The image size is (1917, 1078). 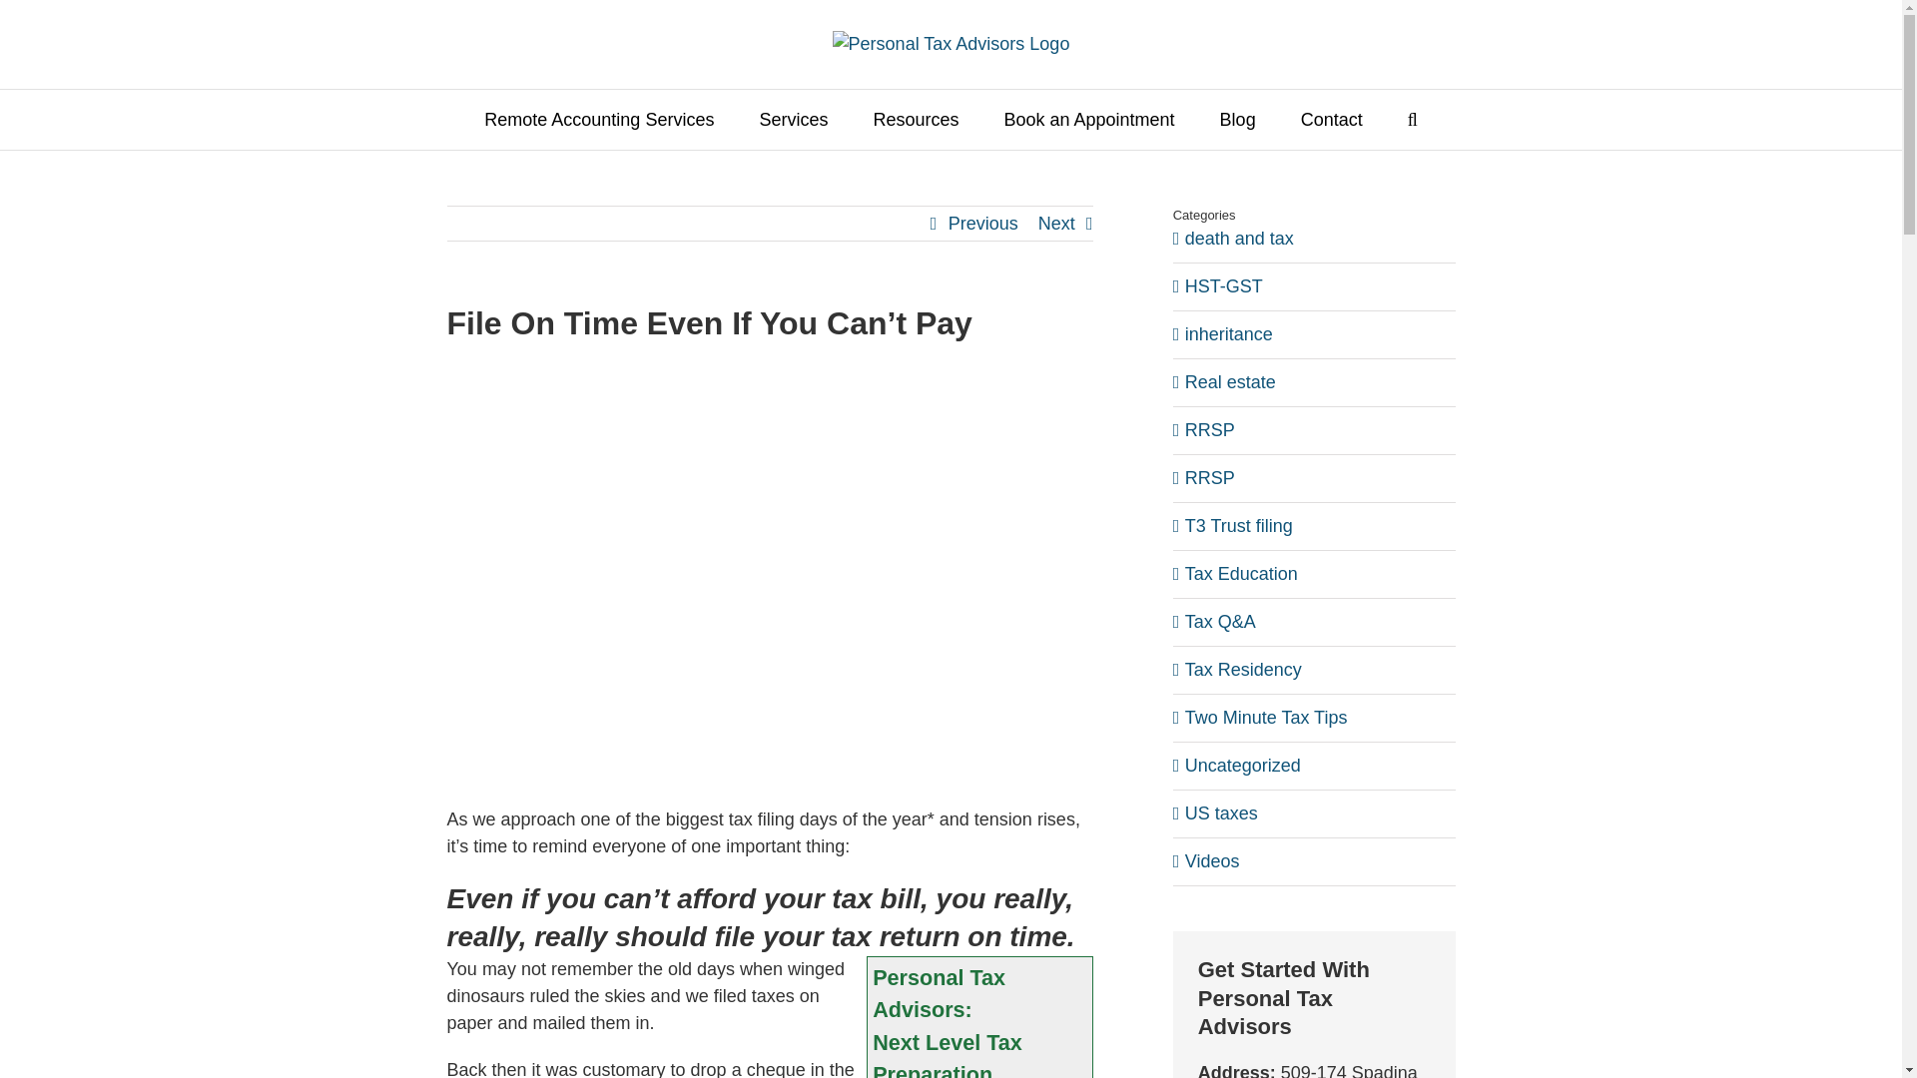 What do you see at coordinates (1332, 120) in the screenshot?
I see `Contact` at bounding box center [1332, 120].